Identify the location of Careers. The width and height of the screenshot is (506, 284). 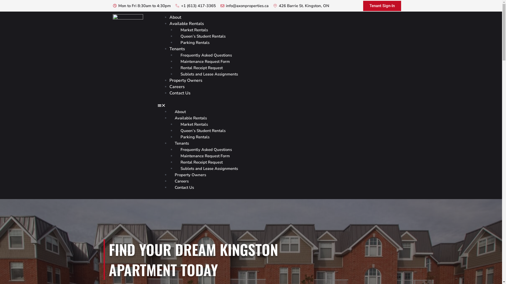
(177, 87).